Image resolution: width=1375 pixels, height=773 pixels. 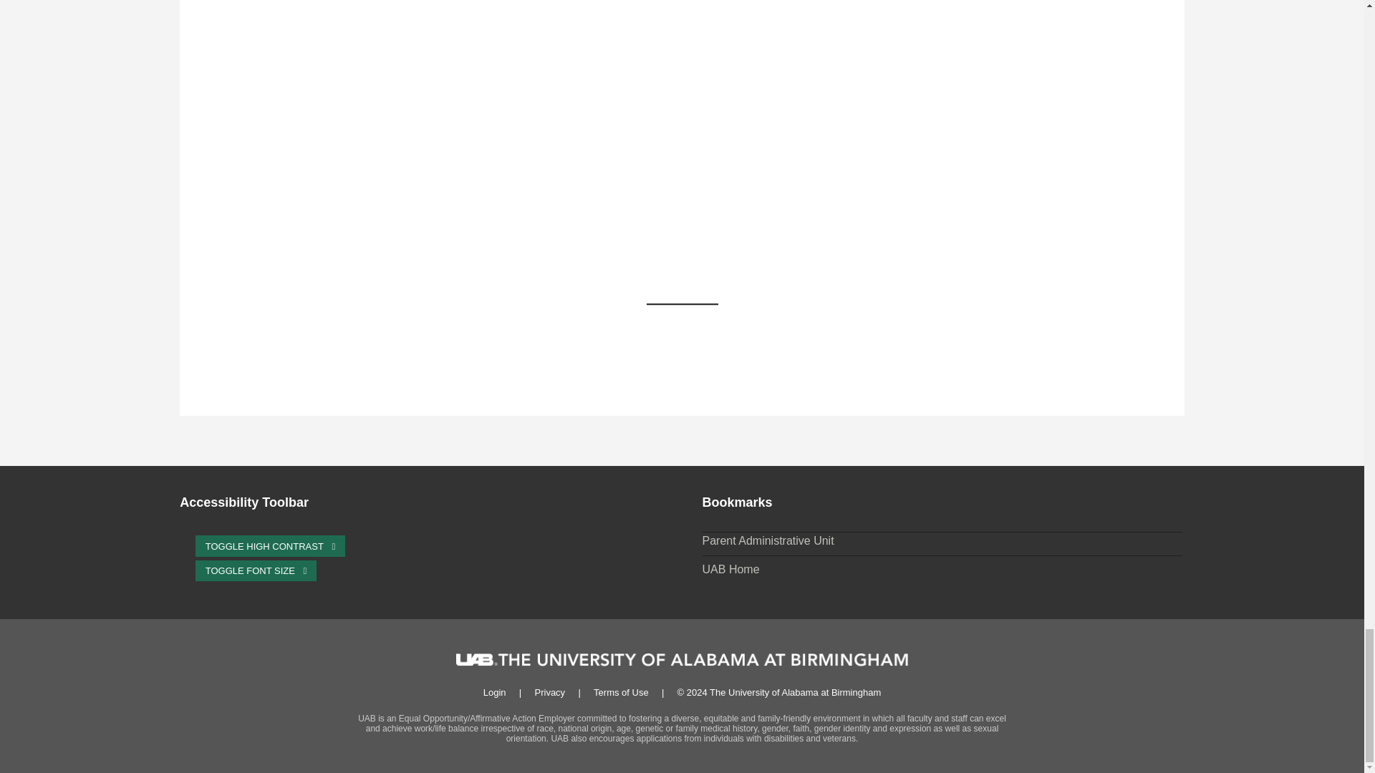 What do you see at coordinates (494, 693) in the screenshot?
I see `Login` at bounding box center [494, 693].